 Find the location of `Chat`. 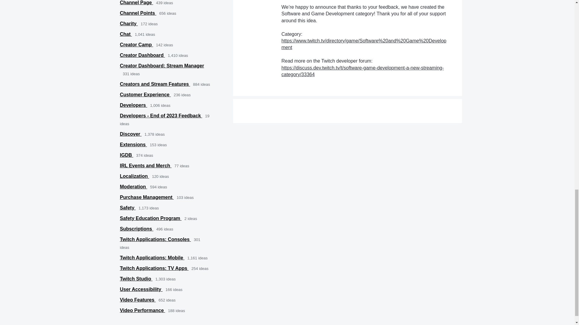

Chat is located at coordinates (126, 34).